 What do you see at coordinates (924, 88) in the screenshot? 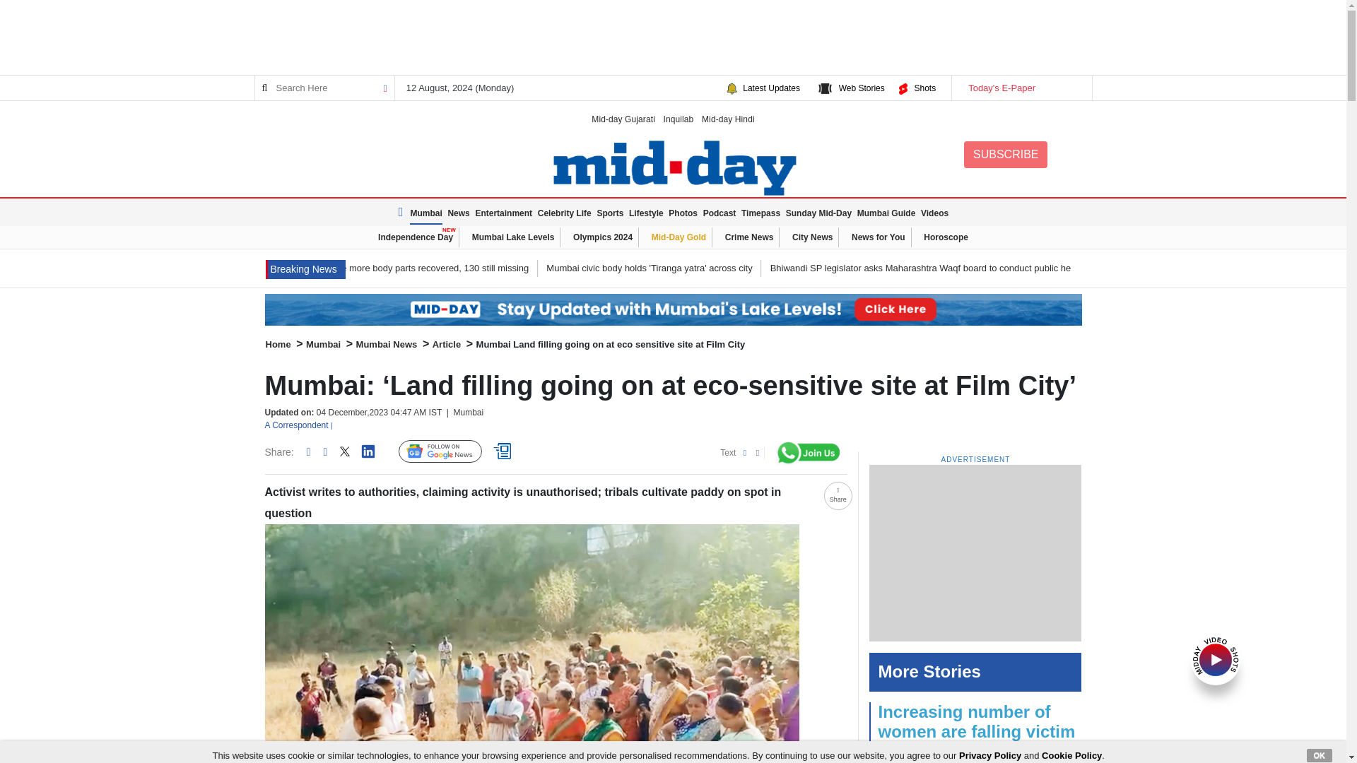
I see `Shots` at bounding box center [924, 88].